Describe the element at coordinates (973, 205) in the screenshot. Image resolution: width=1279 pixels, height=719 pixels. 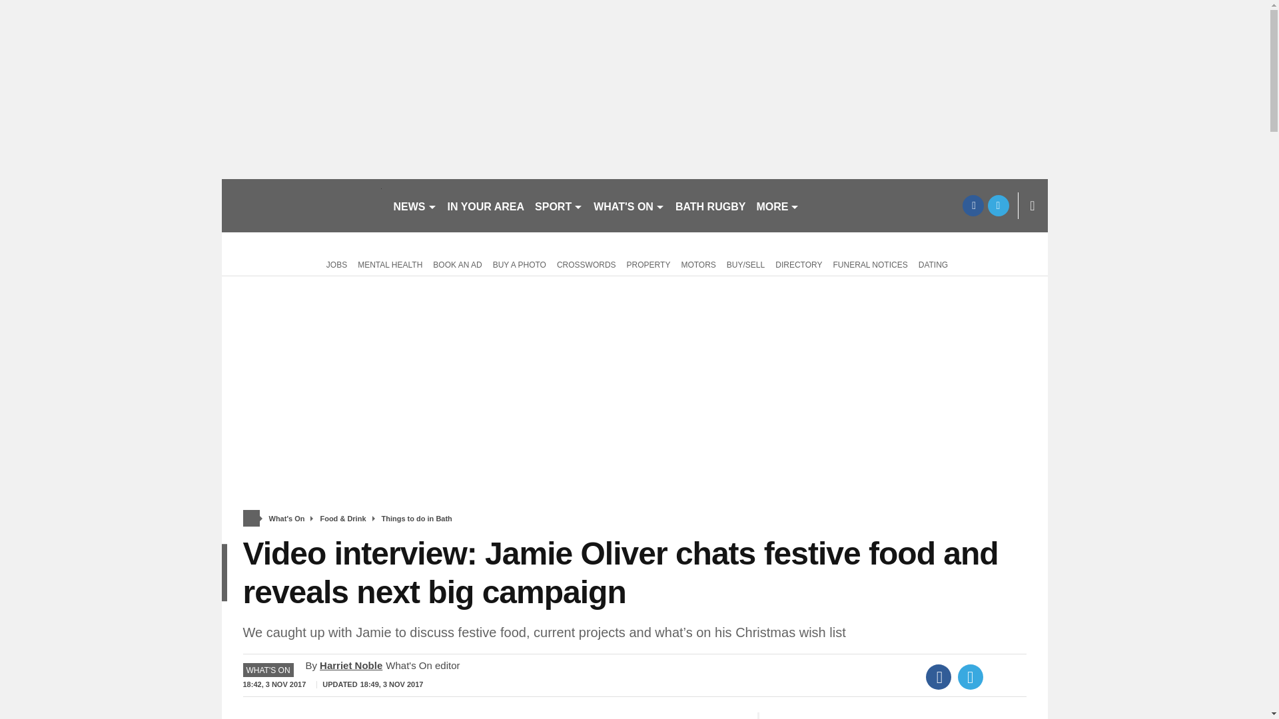
I see `facebook` at that location.